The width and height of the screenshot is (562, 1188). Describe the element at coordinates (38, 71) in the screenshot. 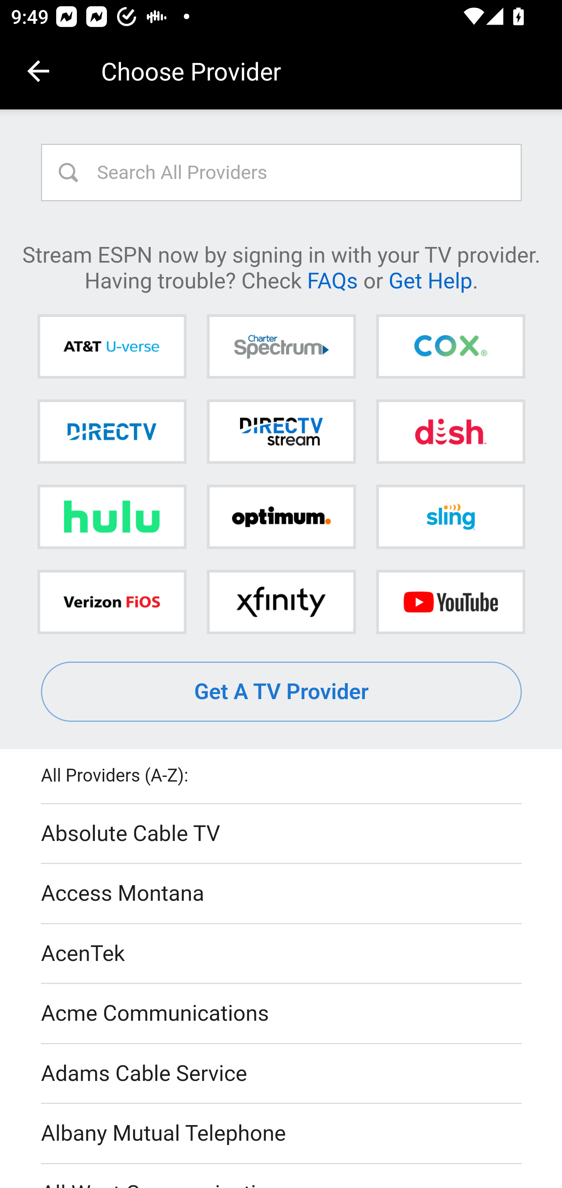

I see `Navigate up` at that location.